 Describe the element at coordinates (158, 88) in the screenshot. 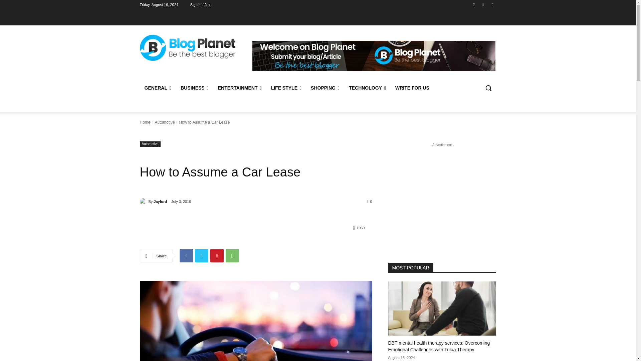

I see `GENERAL` at that location.